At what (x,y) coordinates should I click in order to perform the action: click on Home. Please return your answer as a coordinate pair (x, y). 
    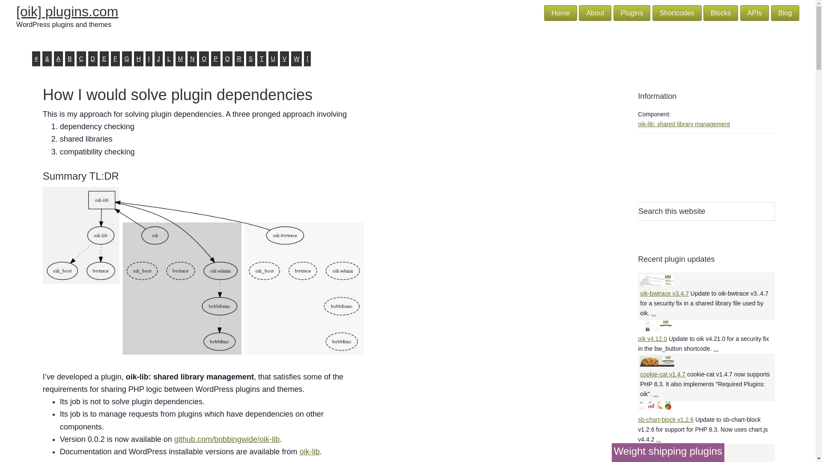
    Looking at the image, I should click on (560, 13).